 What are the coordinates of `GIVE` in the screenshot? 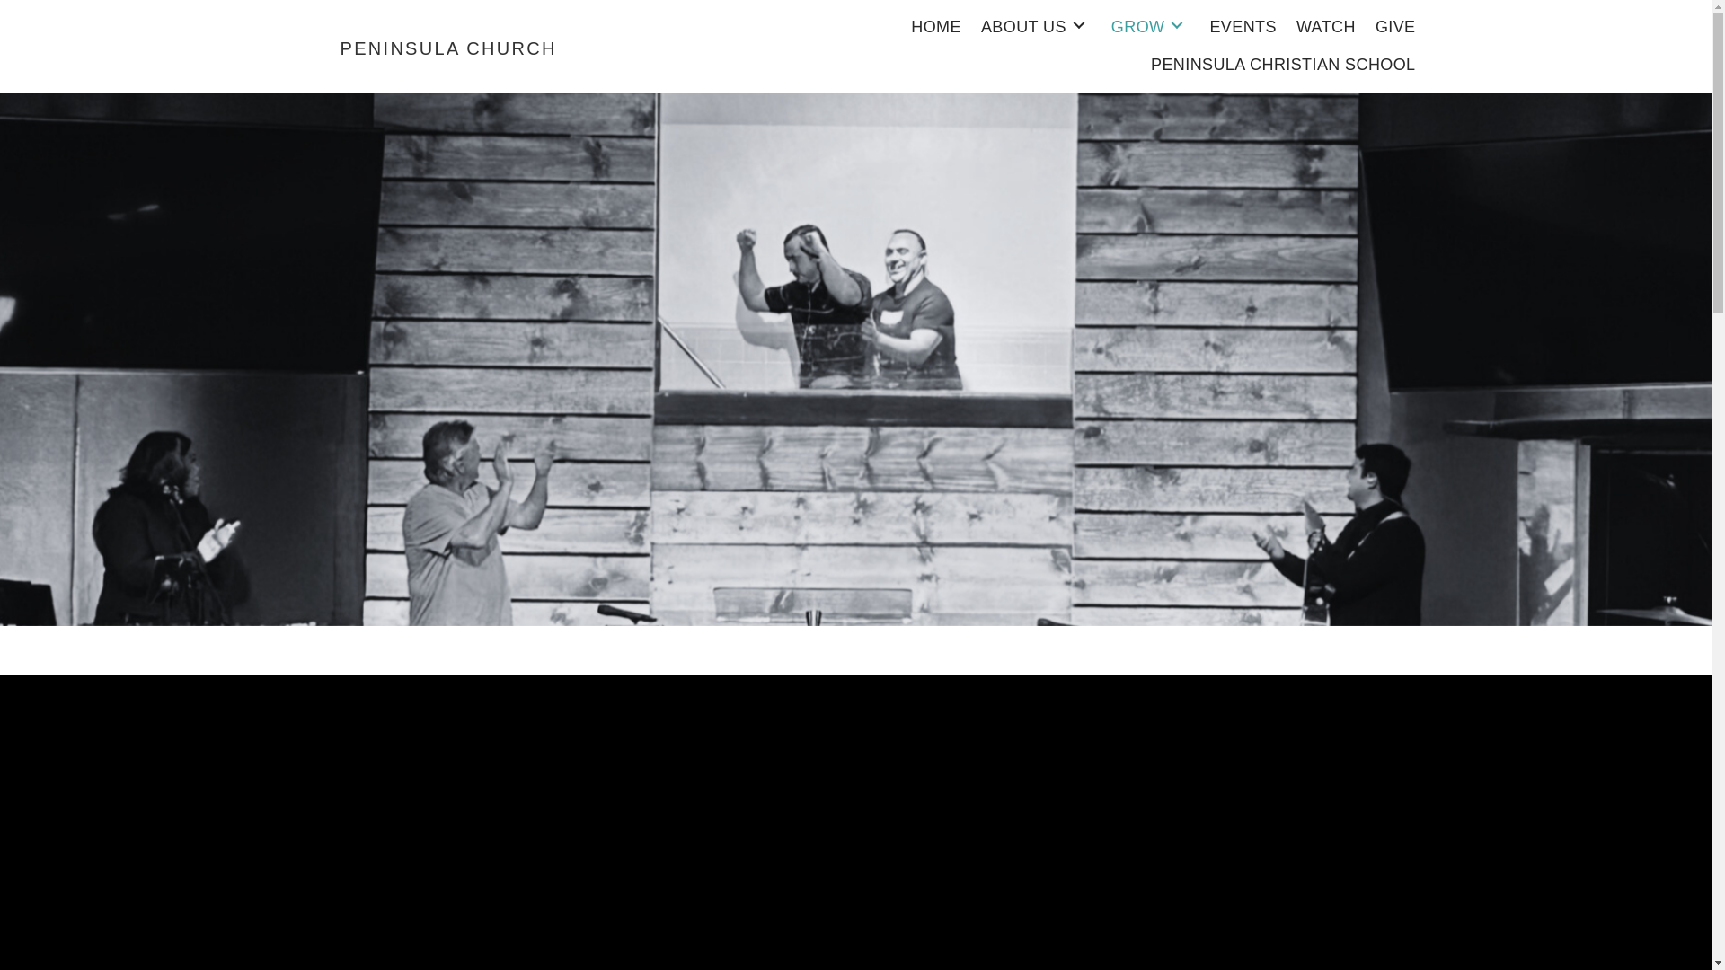 It's located at (1395, 25).